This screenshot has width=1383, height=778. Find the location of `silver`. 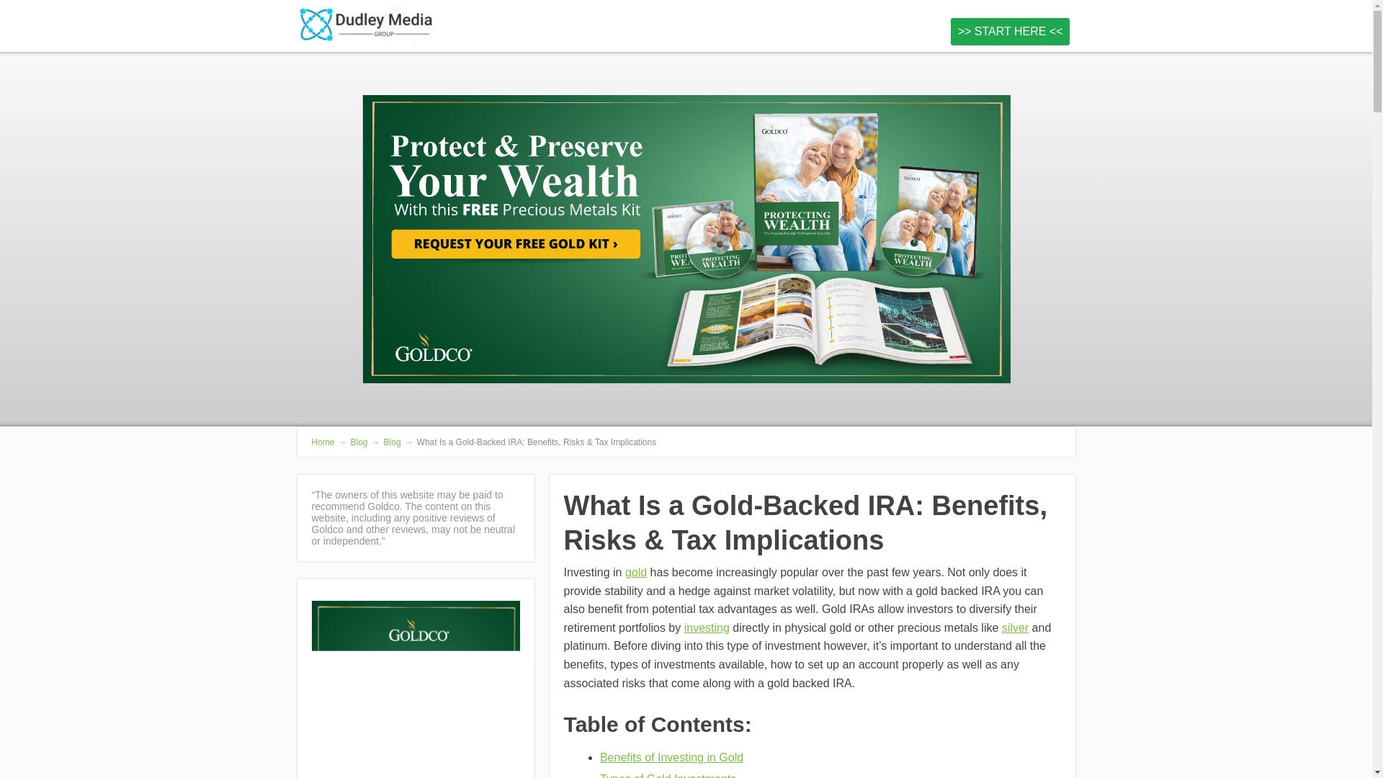

silver is located at coordinates (1015, 627).